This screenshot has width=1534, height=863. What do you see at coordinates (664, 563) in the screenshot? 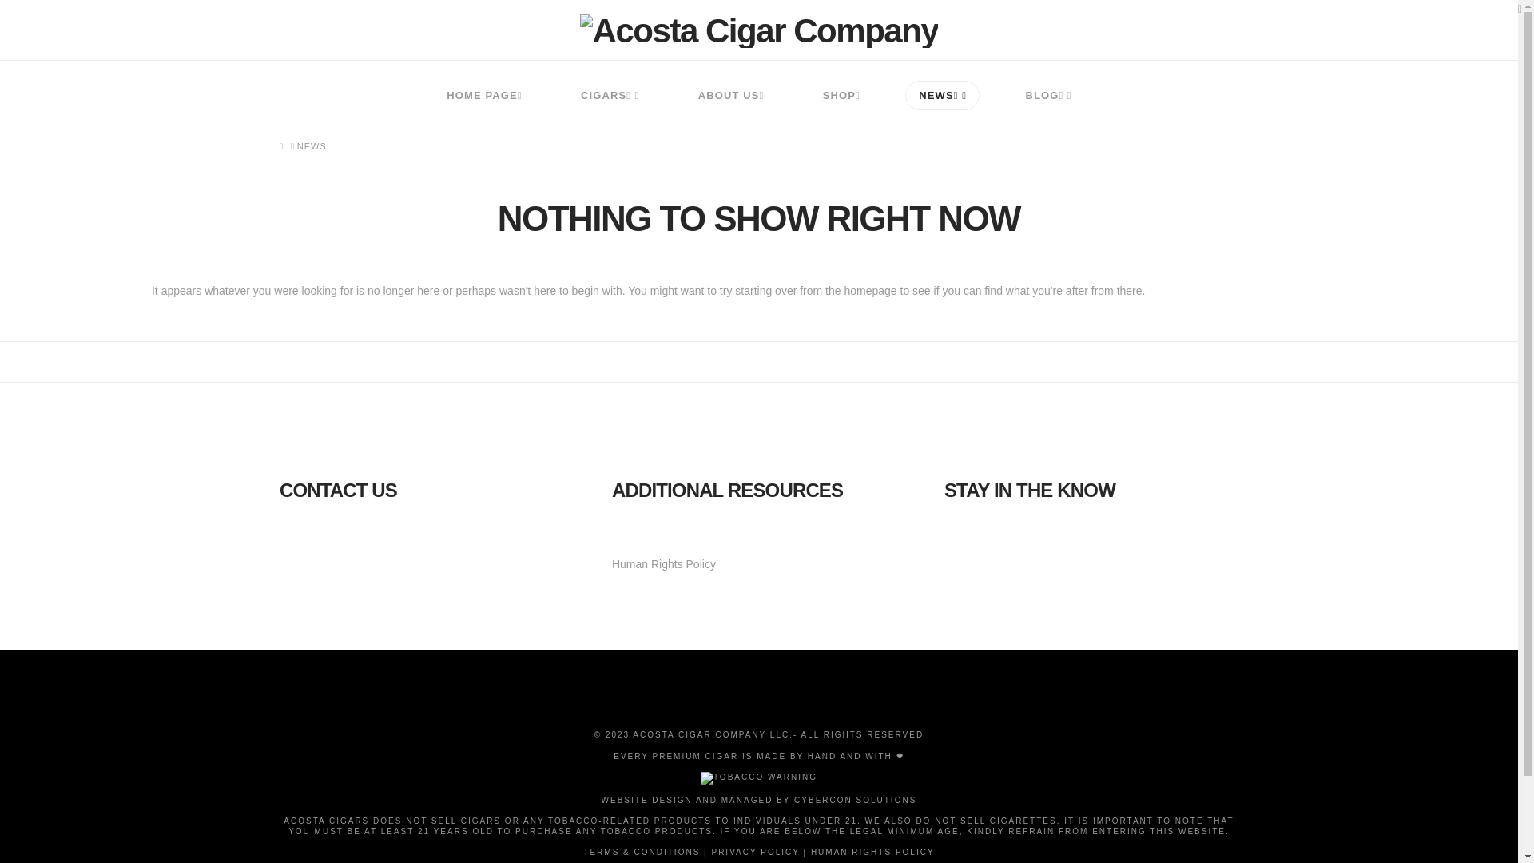
I see `Human Rights Policy` at bounding box center [664, 563].